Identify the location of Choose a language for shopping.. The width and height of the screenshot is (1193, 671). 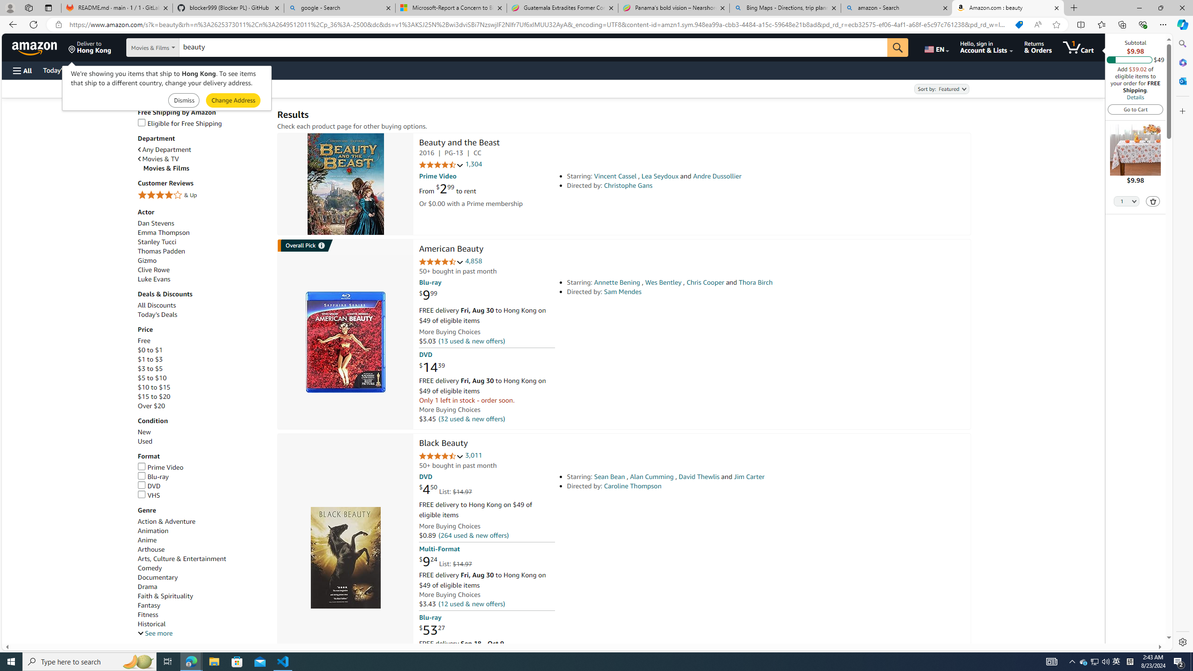
(936, 47).